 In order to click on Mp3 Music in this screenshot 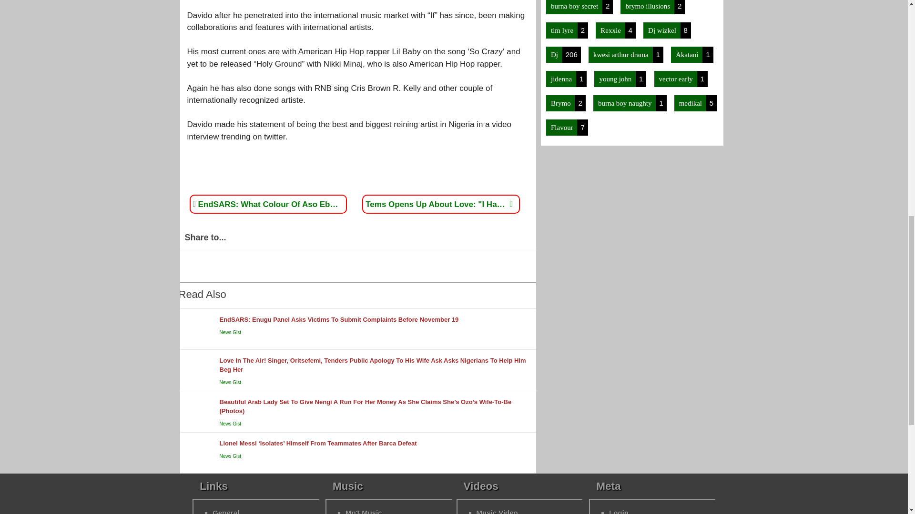, I will do `click(364, 511)`.